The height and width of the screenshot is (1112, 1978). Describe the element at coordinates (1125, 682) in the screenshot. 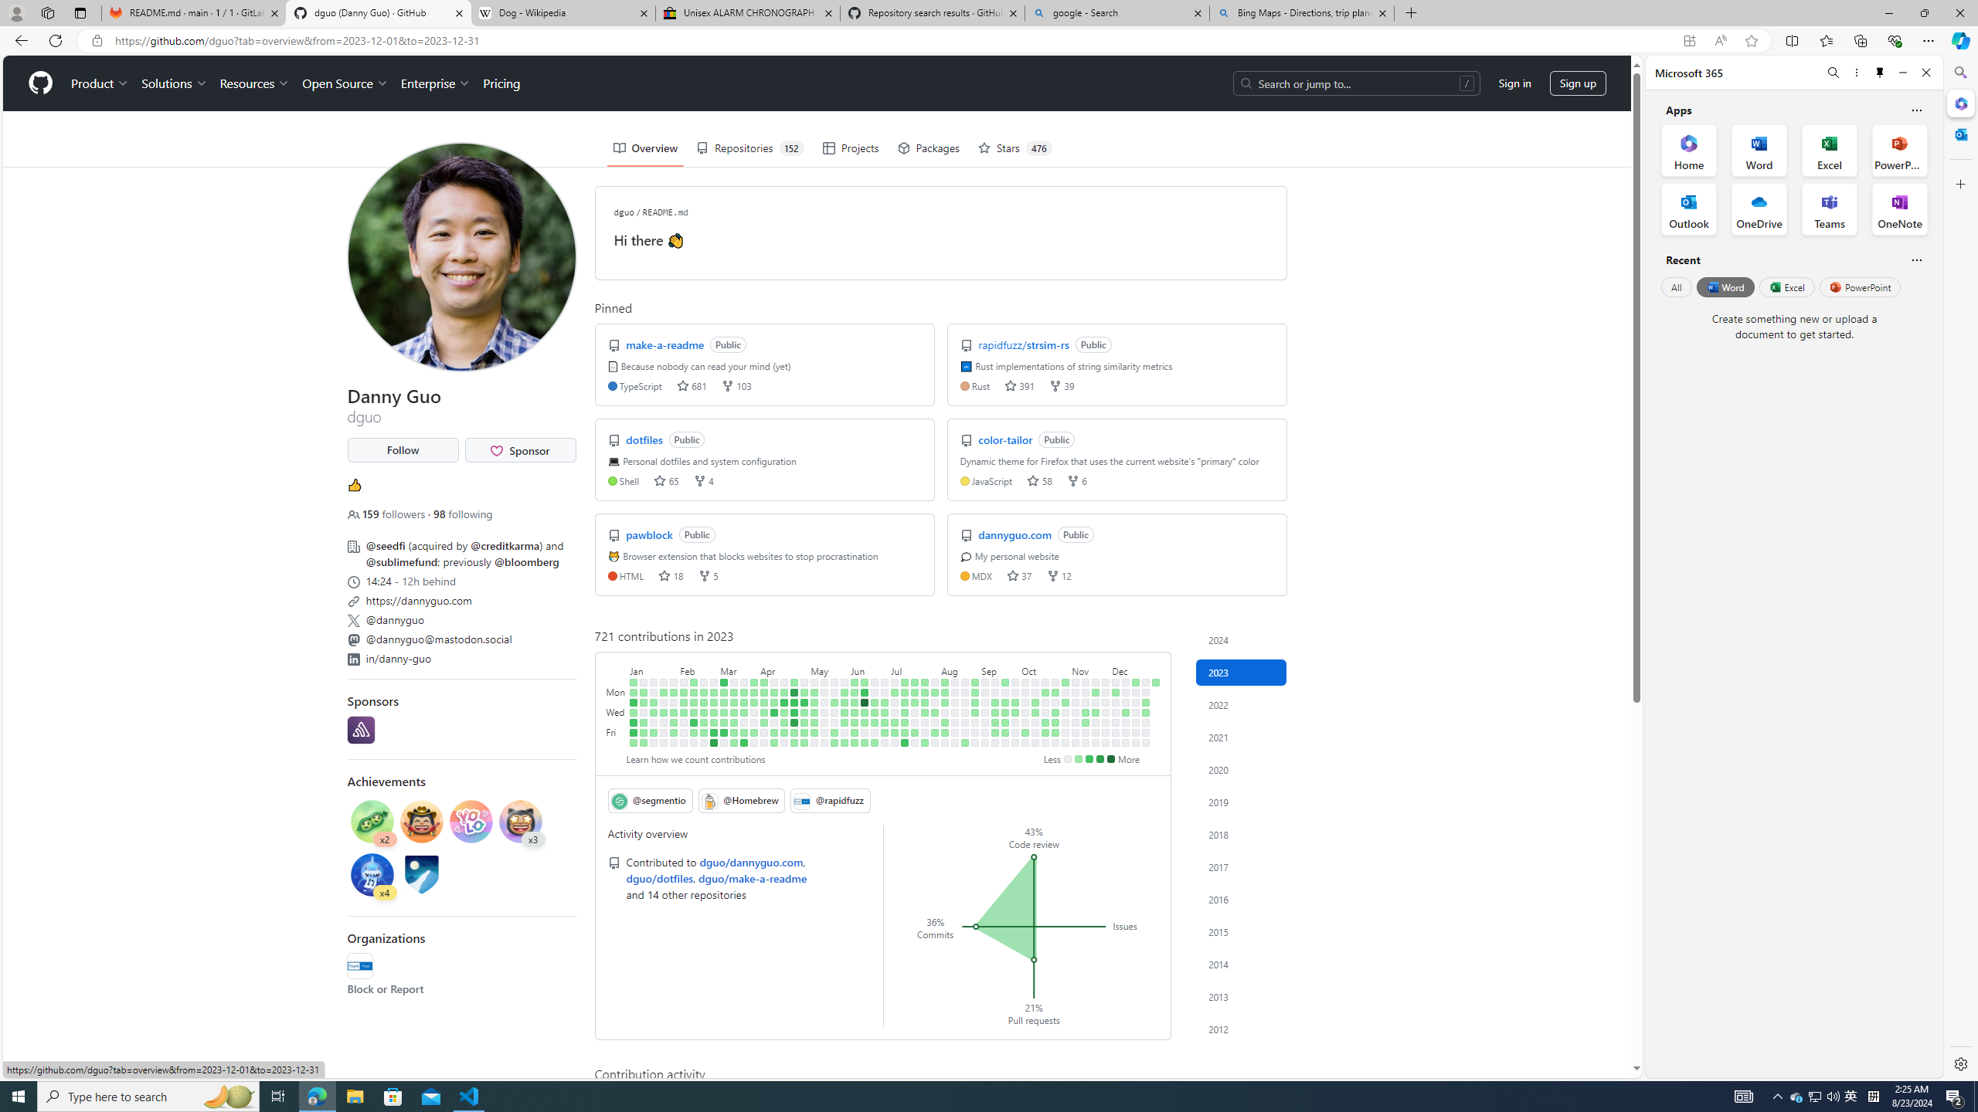

I see `No contributions on December 10th.` at that location.